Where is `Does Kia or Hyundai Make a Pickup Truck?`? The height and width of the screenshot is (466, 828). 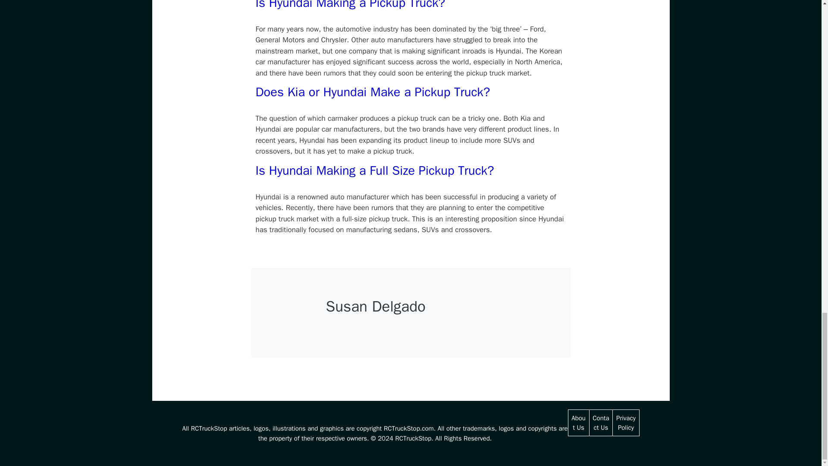 Does Kia or Hyundai Make a Pickup Truck? is located at coordinates (373, 92).